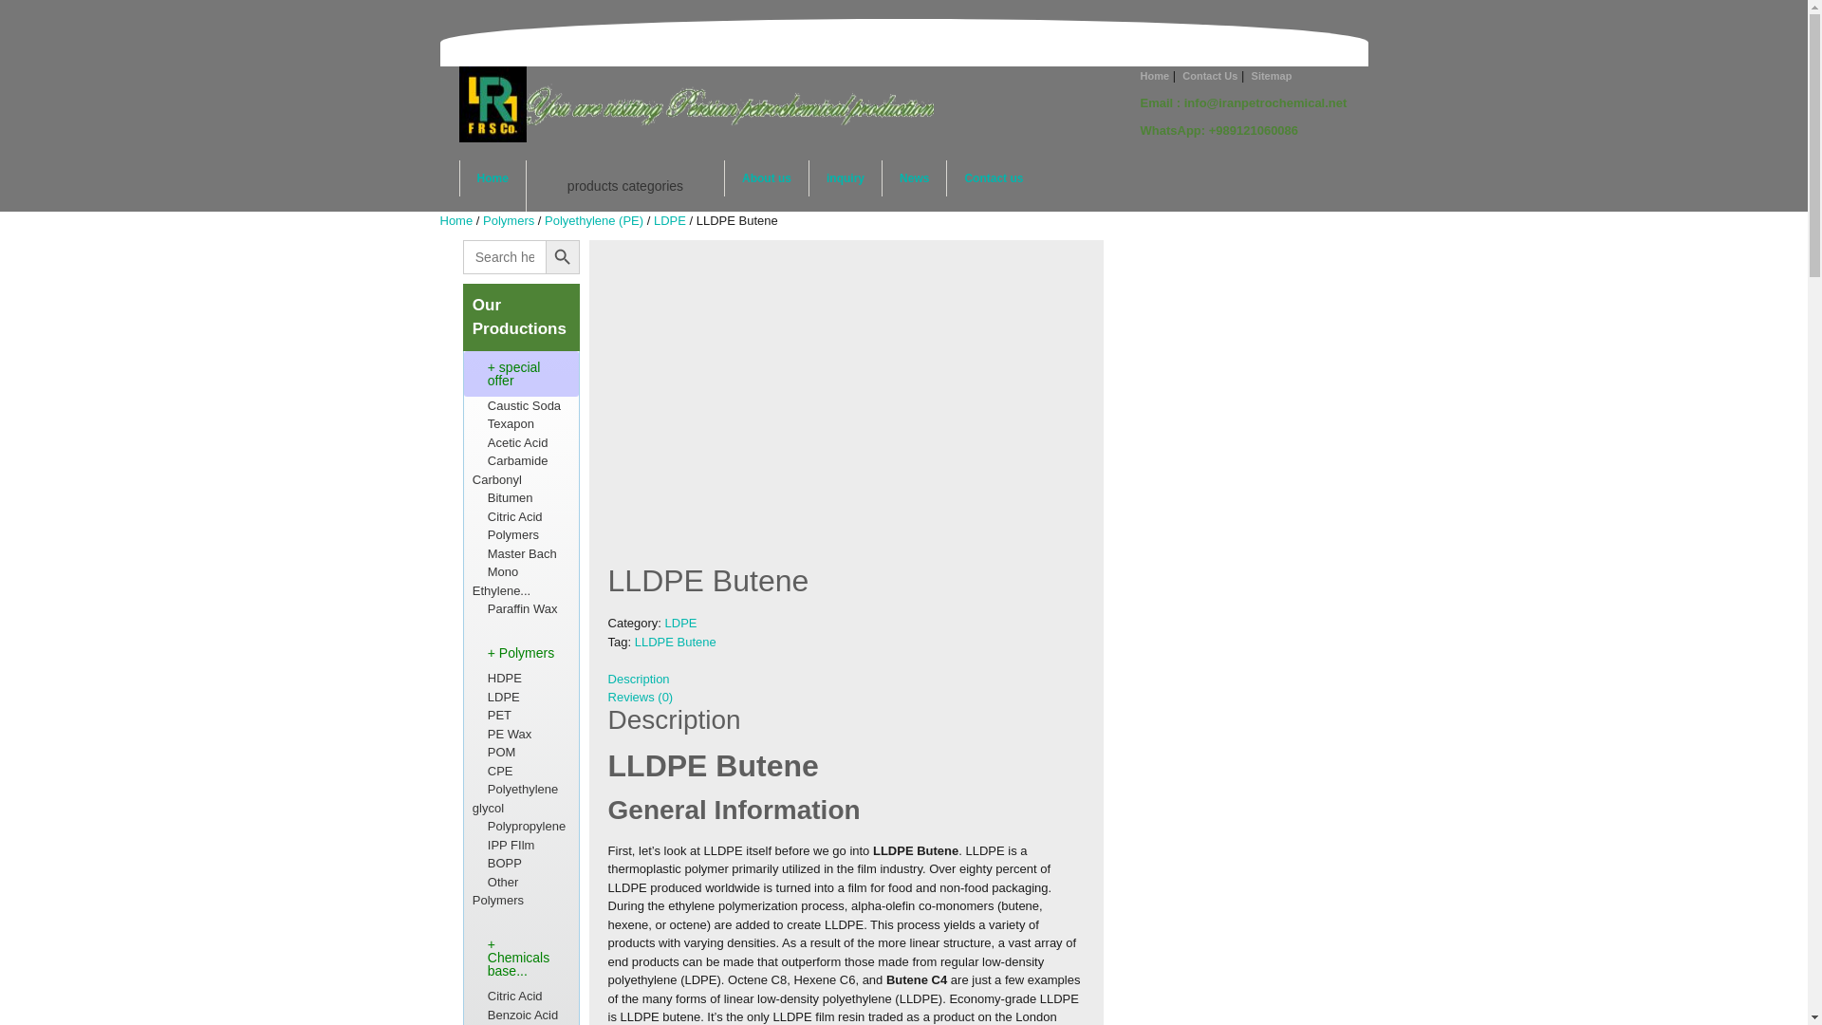 This screenshot has height=1025, width=1822. Describe the element at coordinates (496, 678) in the screenshot. I see `HDPE` at that location.